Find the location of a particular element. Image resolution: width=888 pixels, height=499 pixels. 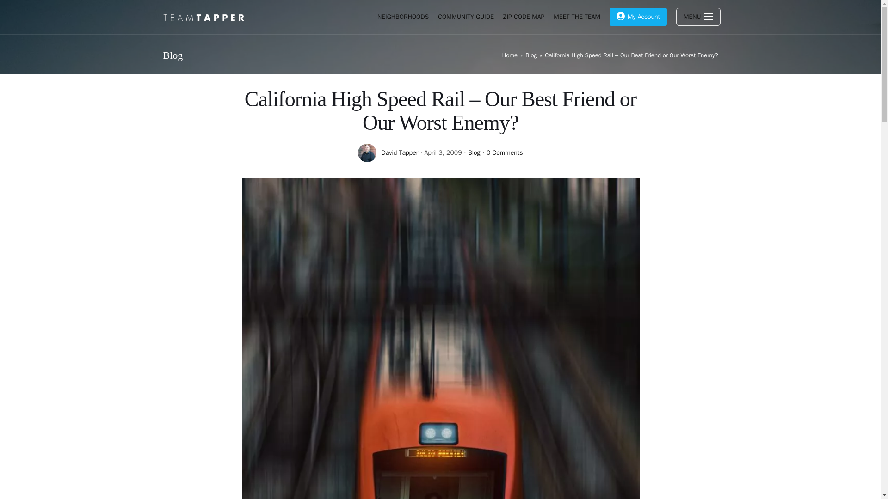

MENU is located at coordinates (698, 17).